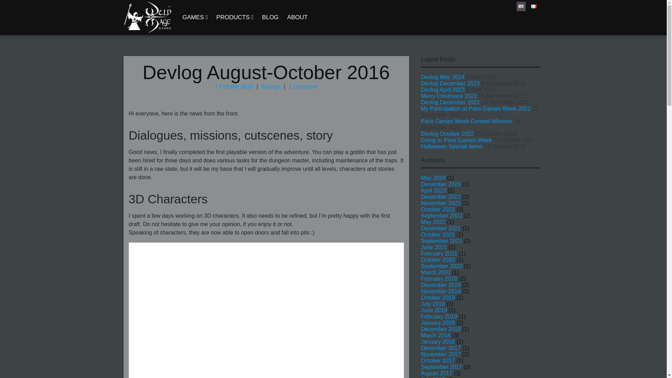 This screenshot has width=672, height=378. What do you see at coordinates (450, 83) in the screenshot?
I see `Devlog December 2023` at bounding box center [450, 83].